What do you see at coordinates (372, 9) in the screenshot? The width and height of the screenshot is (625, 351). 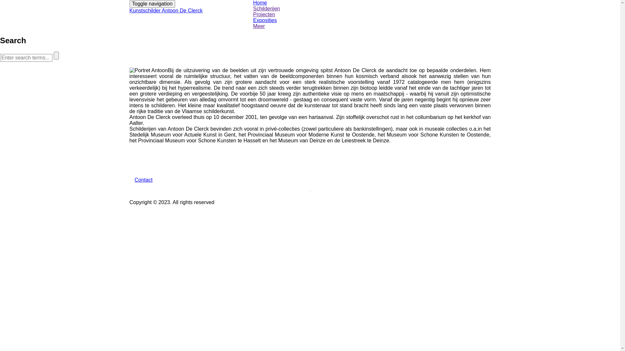 I see `Schilderijen` at bounding box center [372, 9].